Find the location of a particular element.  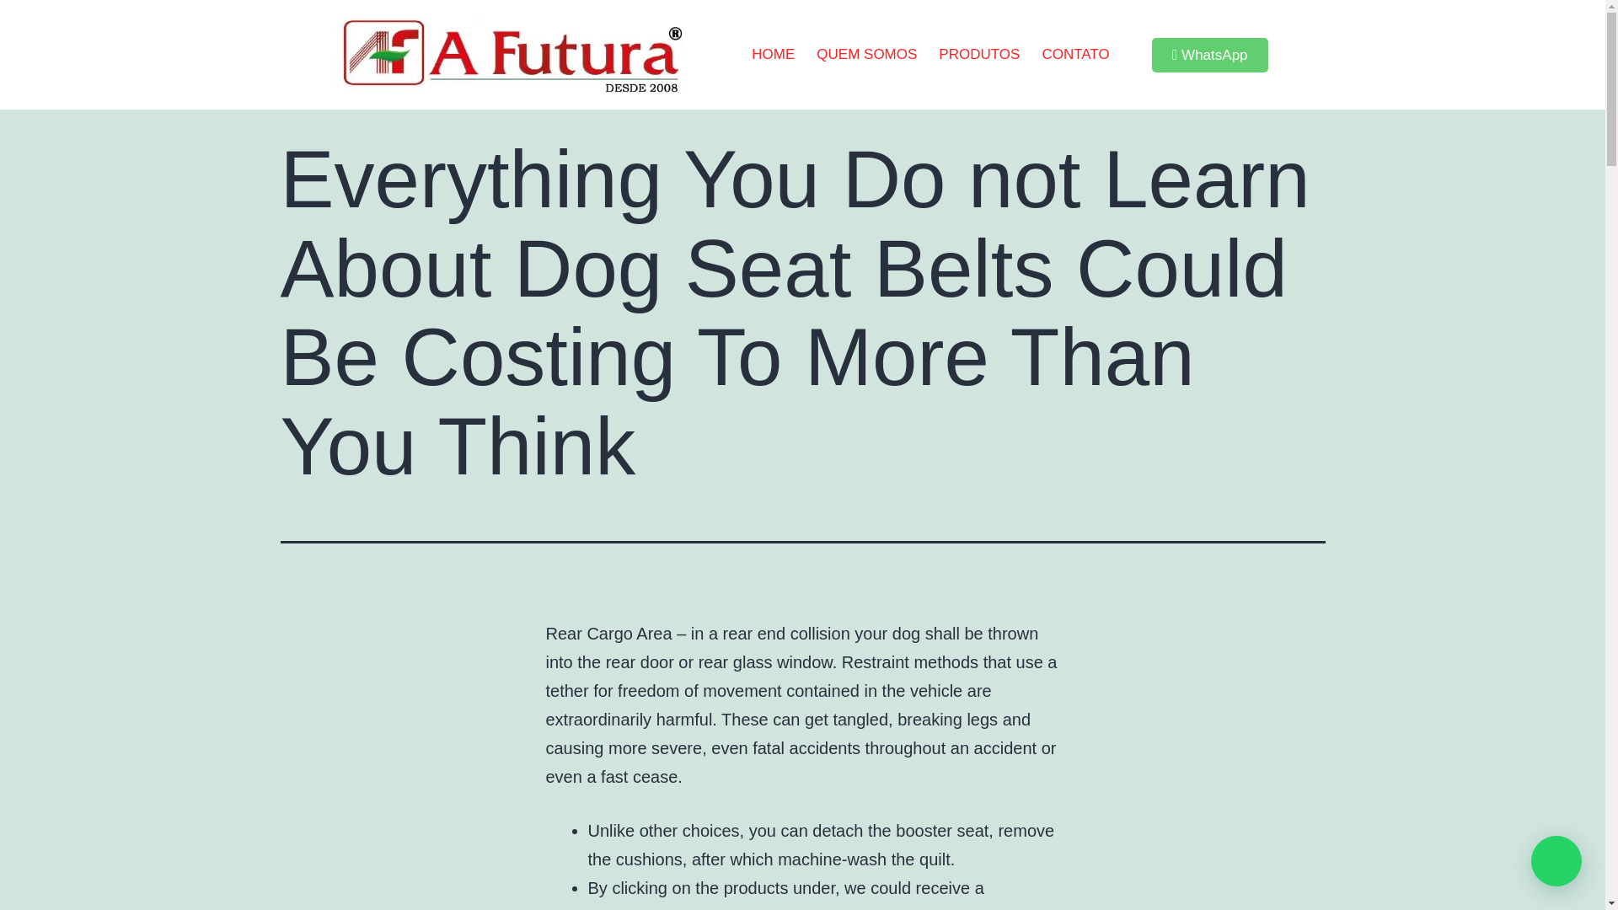

HOME is located at coordinates (774, 54).